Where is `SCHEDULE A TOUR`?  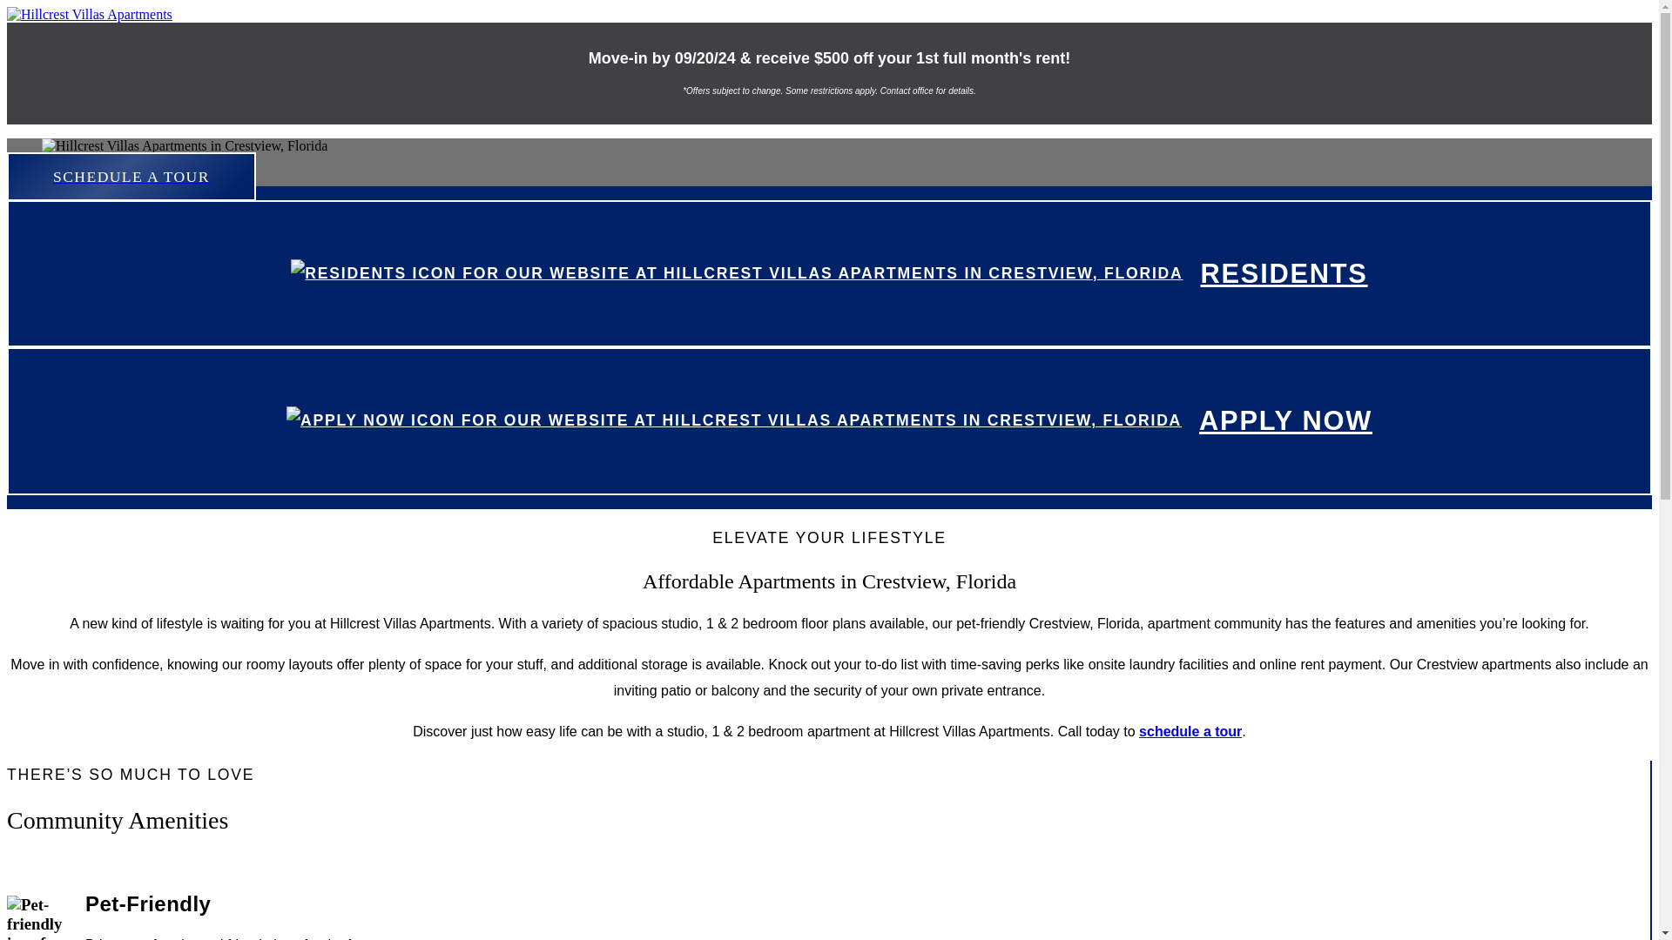 SCHEDULE A TOUR is located at coordinates (131, 177).